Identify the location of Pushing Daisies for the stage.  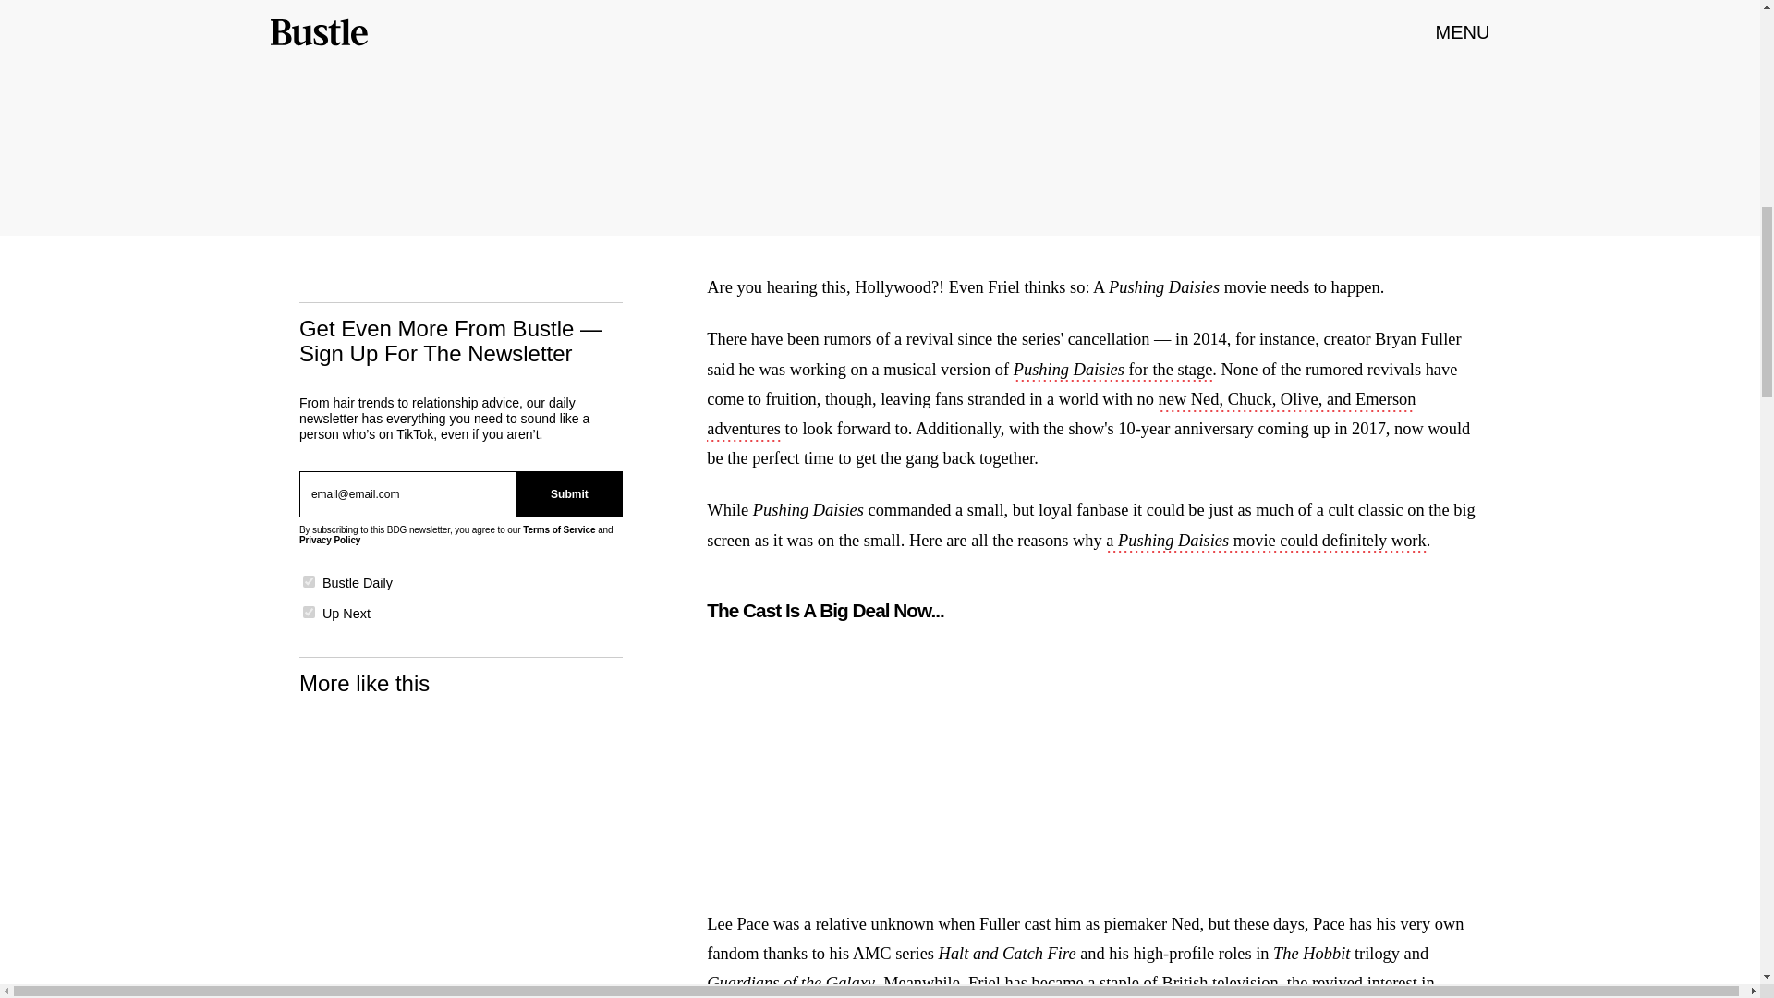
(1112, 371).